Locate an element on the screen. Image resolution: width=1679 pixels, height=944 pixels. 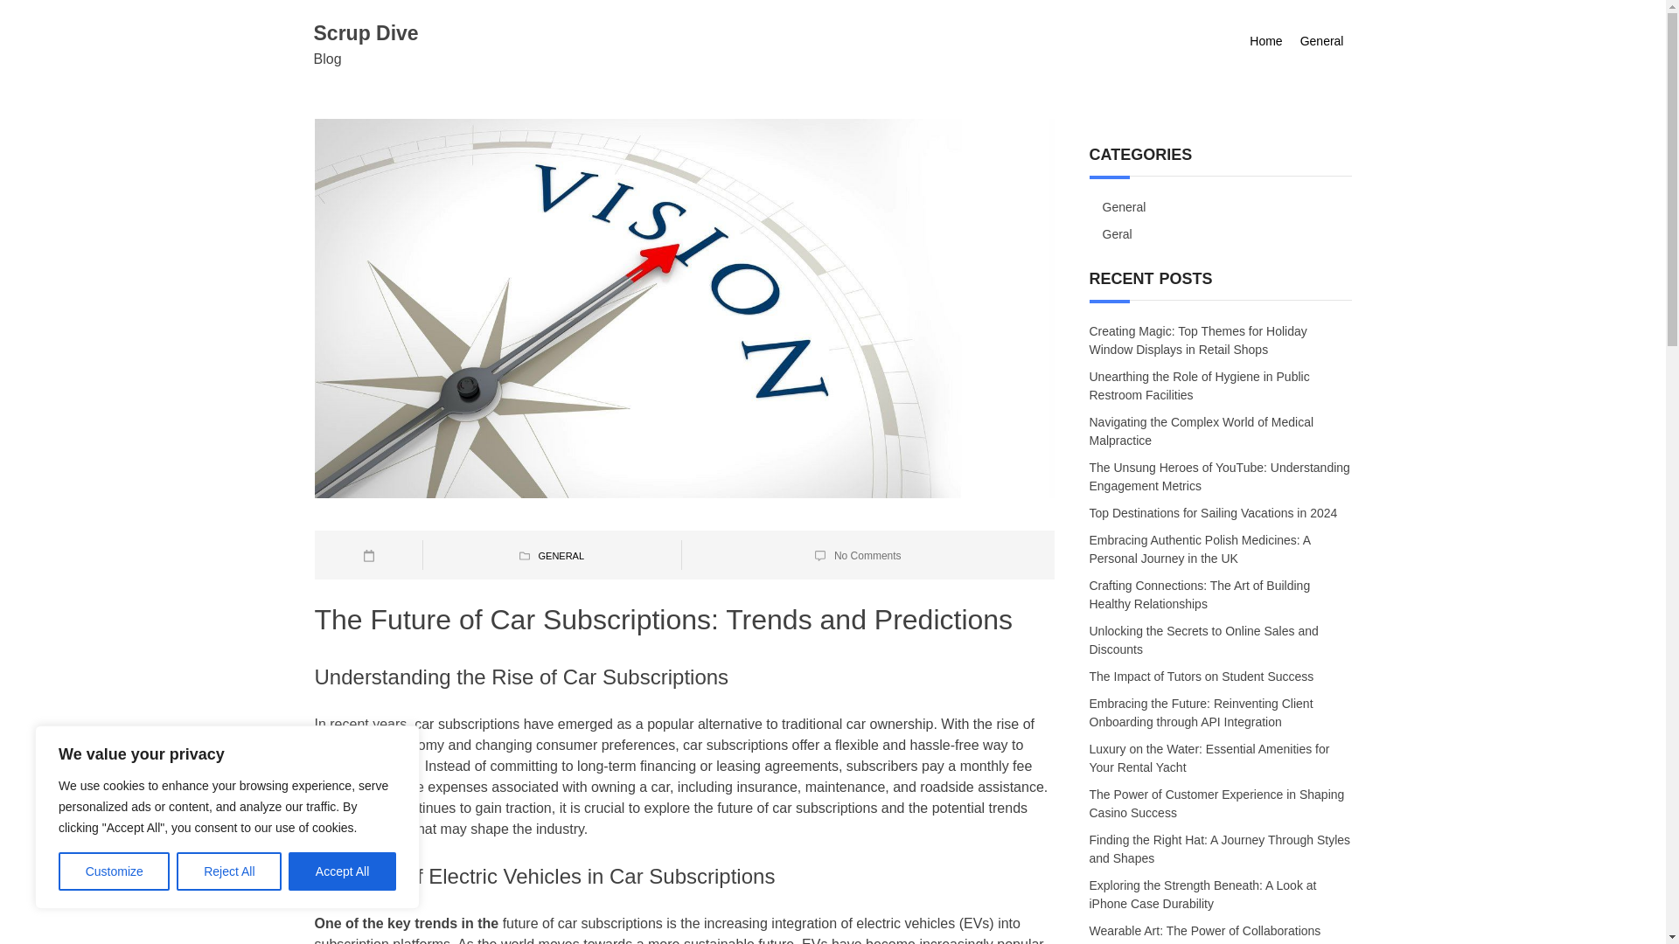
No Comments is located at coordinates (867, 555).